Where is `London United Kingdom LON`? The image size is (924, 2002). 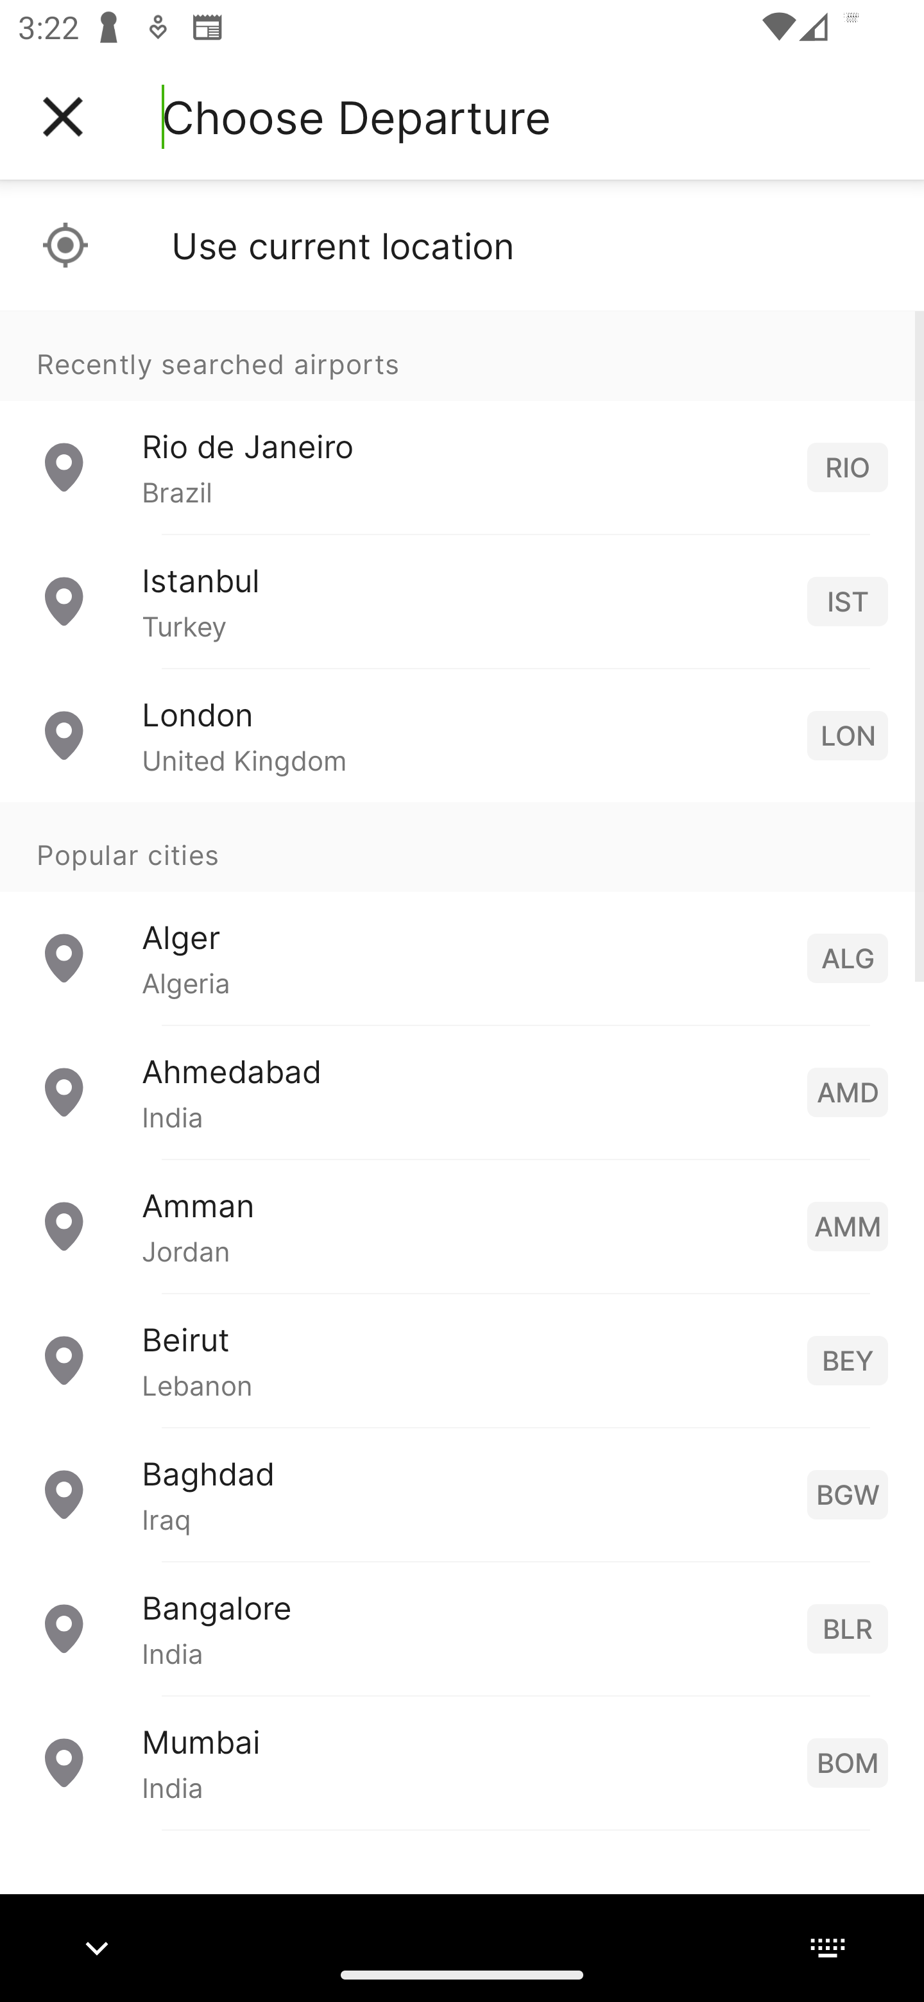 London United Kingdom LON is located at coordinates (462, 735).